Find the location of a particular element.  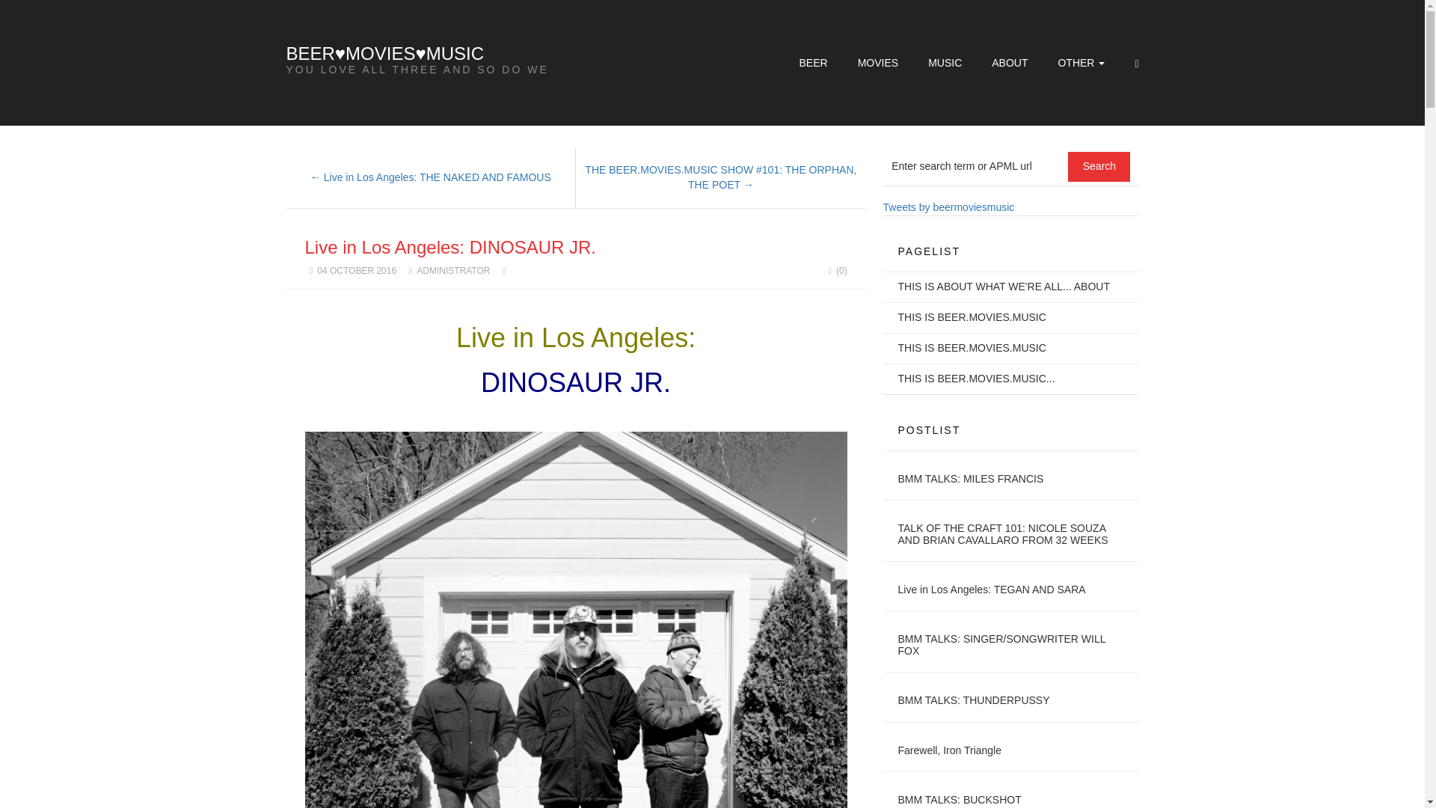

THIS IS BEER.MOVIES.MUSIC is located at coordinates (971, 347).